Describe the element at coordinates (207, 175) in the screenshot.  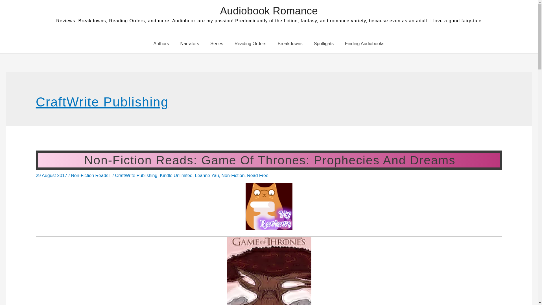
I see `Leanne Yau` at that location.